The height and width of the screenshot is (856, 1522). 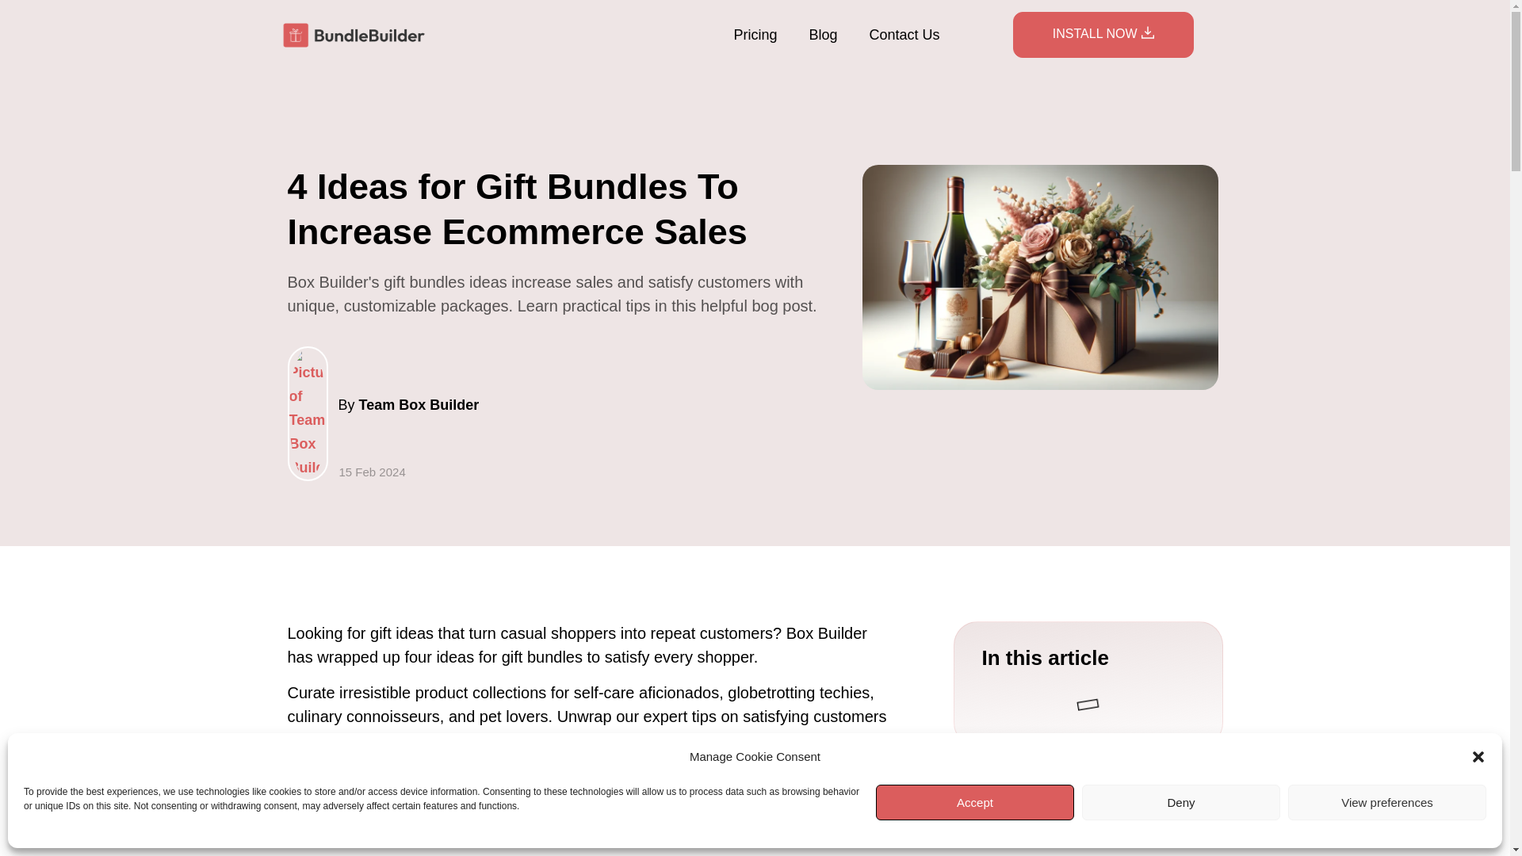 I want to click on Pricing, so click(x=755, y=35).